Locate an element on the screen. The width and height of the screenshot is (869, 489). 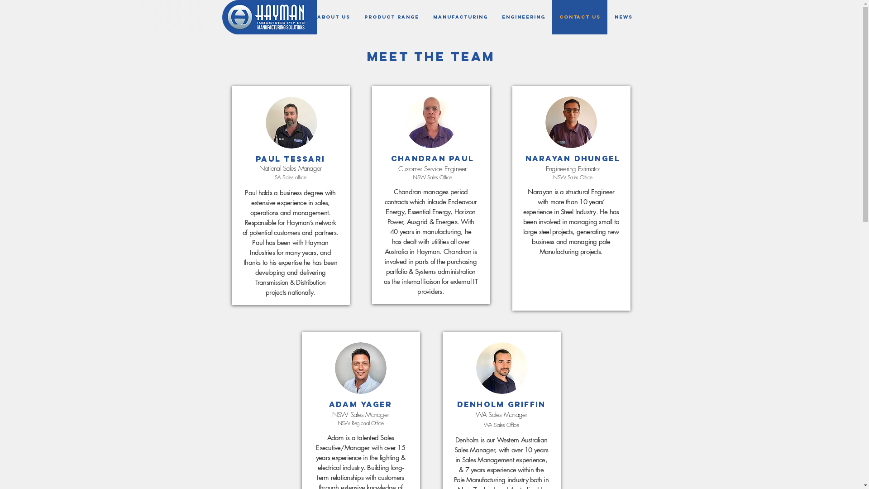
PRODUCT RANGE is located at coordinates (391, 17).